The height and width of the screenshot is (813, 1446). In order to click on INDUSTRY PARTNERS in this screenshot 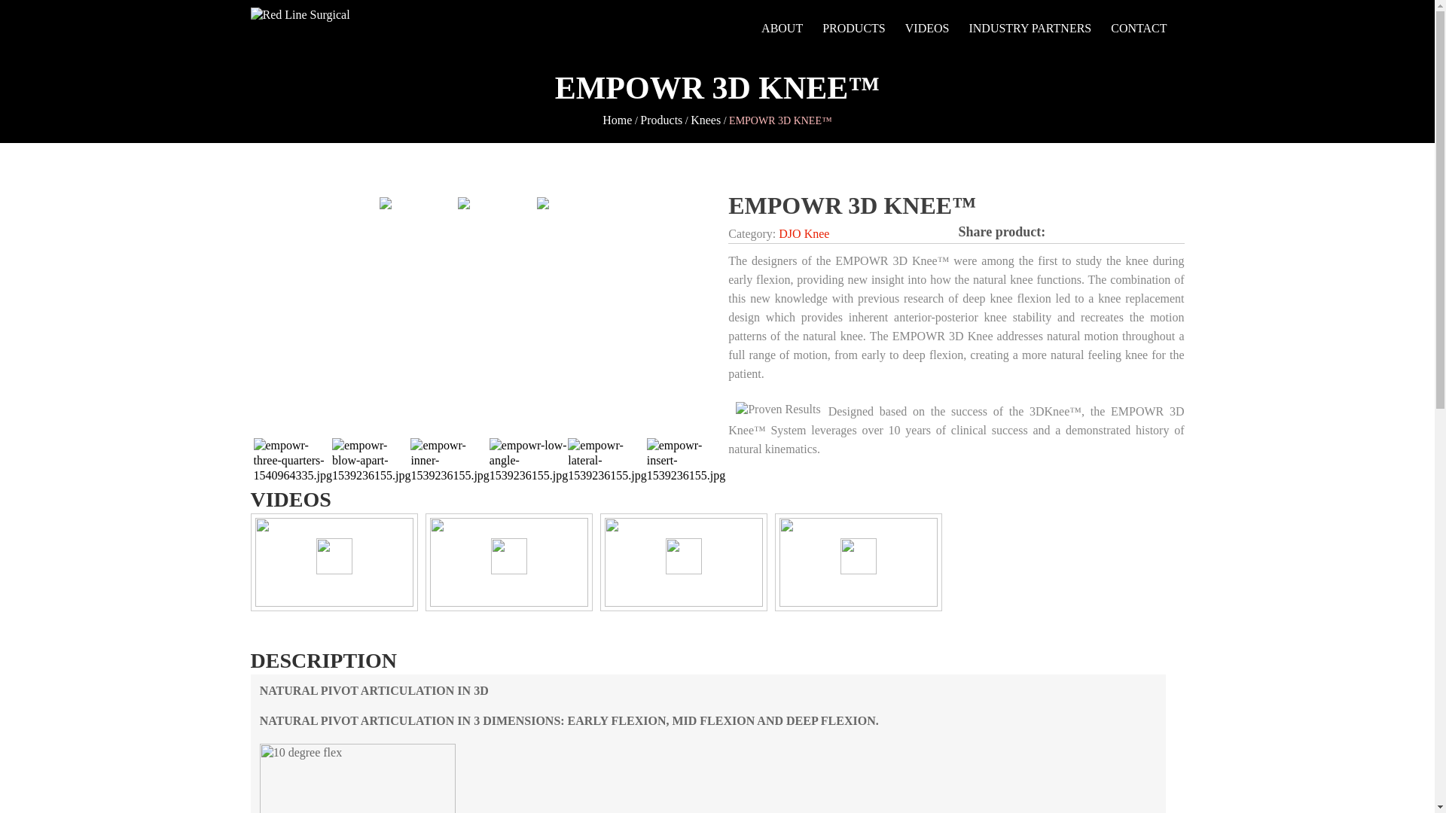, I will do `click(1030, 29)`.